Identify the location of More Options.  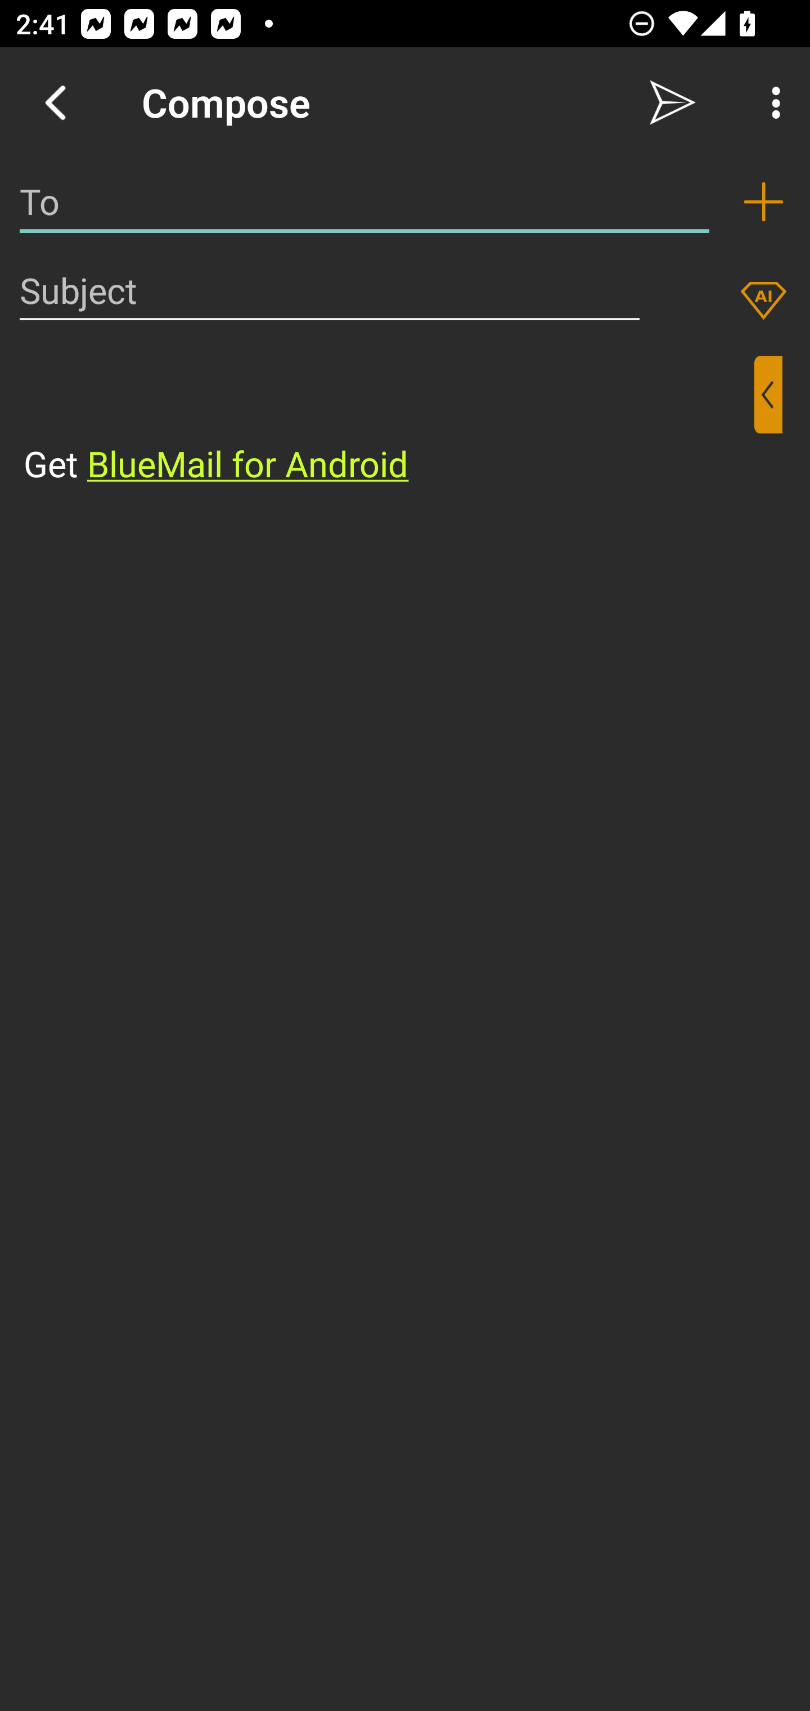
(771, 102).